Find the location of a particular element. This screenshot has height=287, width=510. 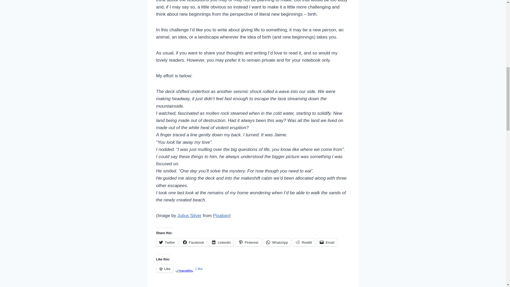

Pinterest is located at coordinates (248, 242).